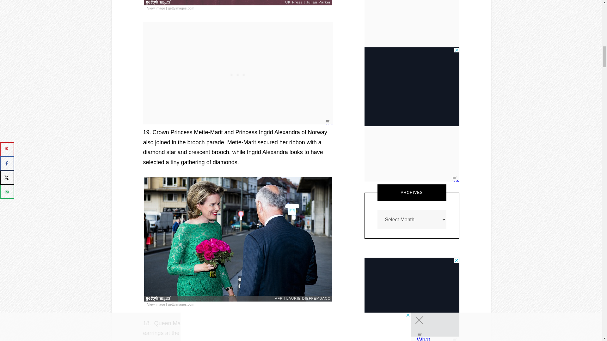  What do you see at coordinates (156, 304) in the screenshot?
I see `View image` at bounding box center [156, 304].